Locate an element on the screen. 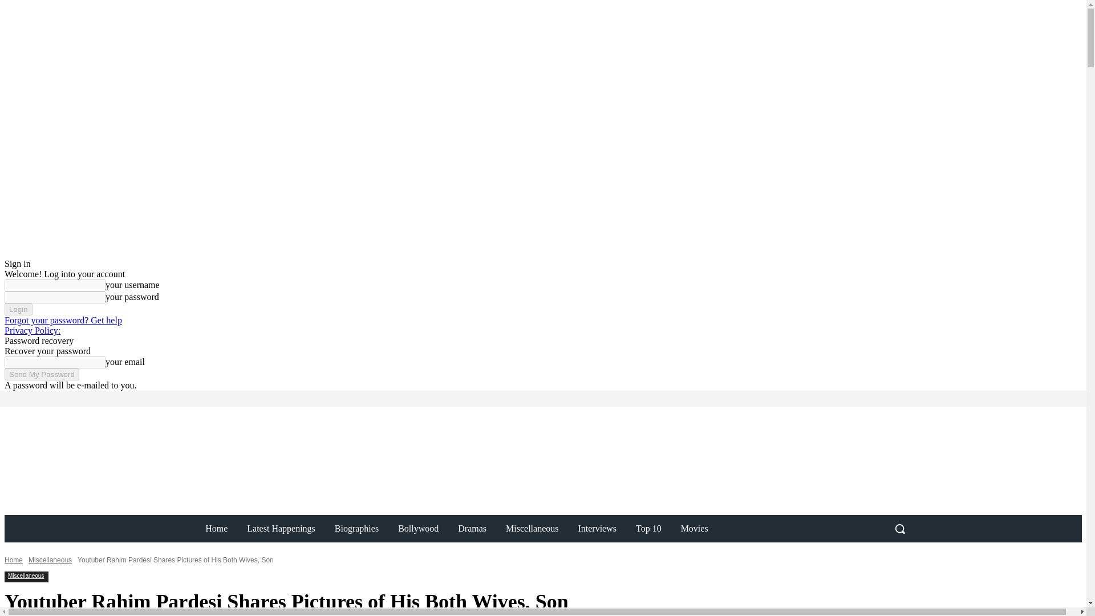 The height and width of the screenshot is (616, 1095). Latest Happenings is located at coordinates (281, 528).